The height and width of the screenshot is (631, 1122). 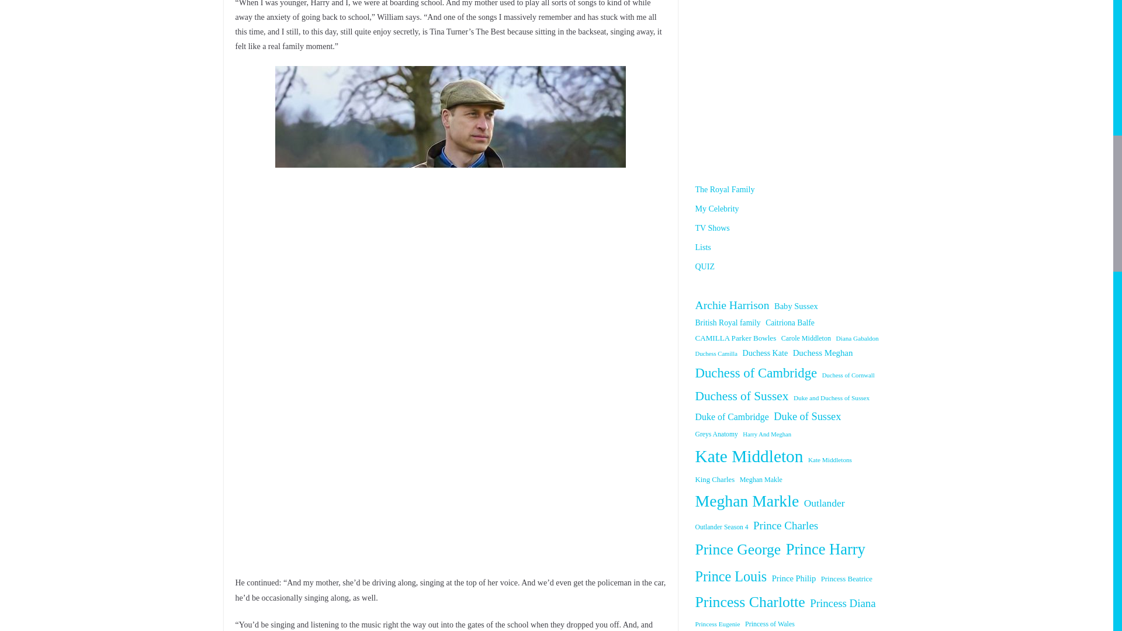 I want to click on British Royal family, so click(x=728, y=323).